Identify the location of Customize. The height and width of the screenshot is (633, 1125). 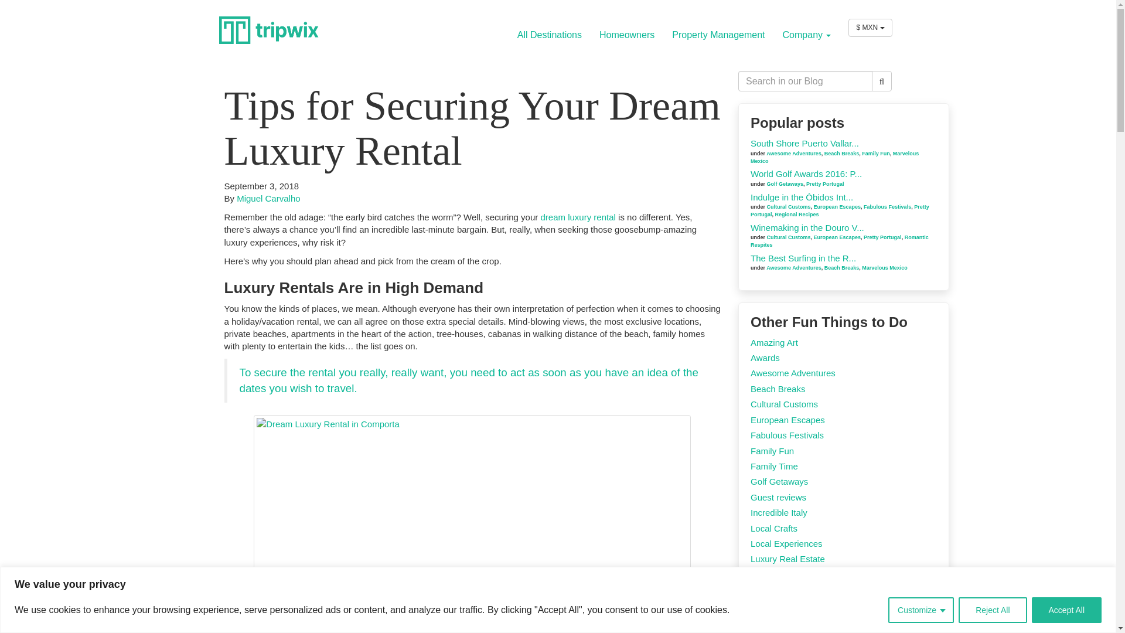
(921, 610).